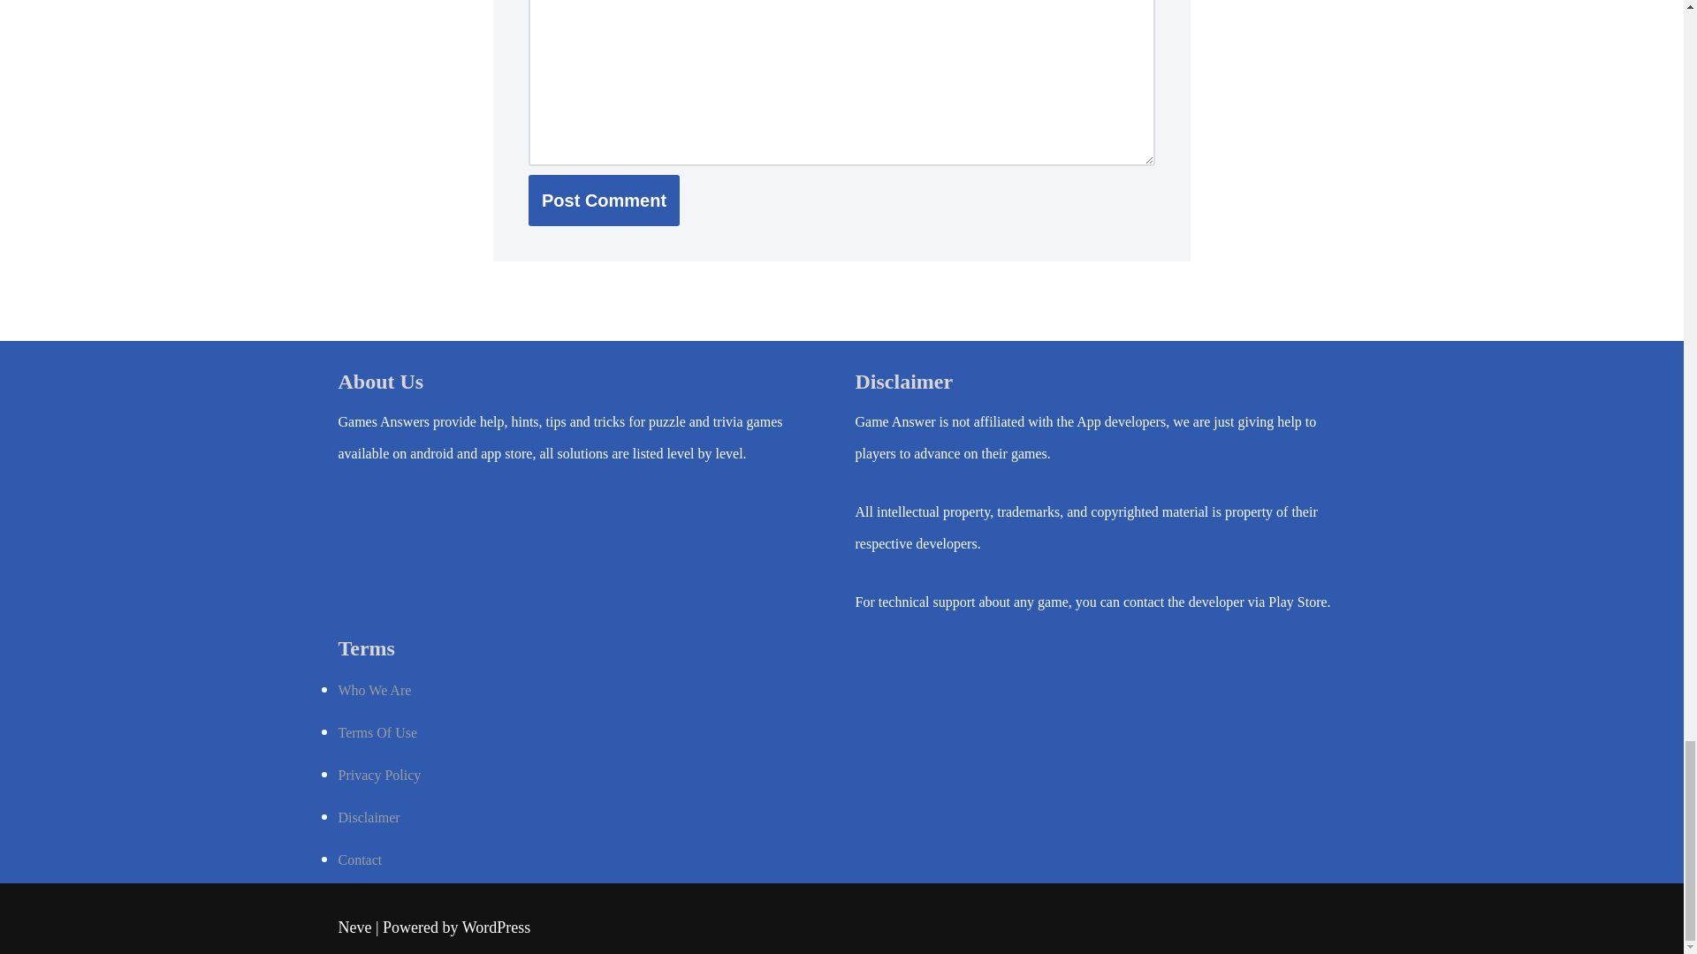 The image size is (1697, 954). What do you see at coordinates (379, 775) in the screenshot?
I see `Privacy Policy` at bounding box center [379, 775].